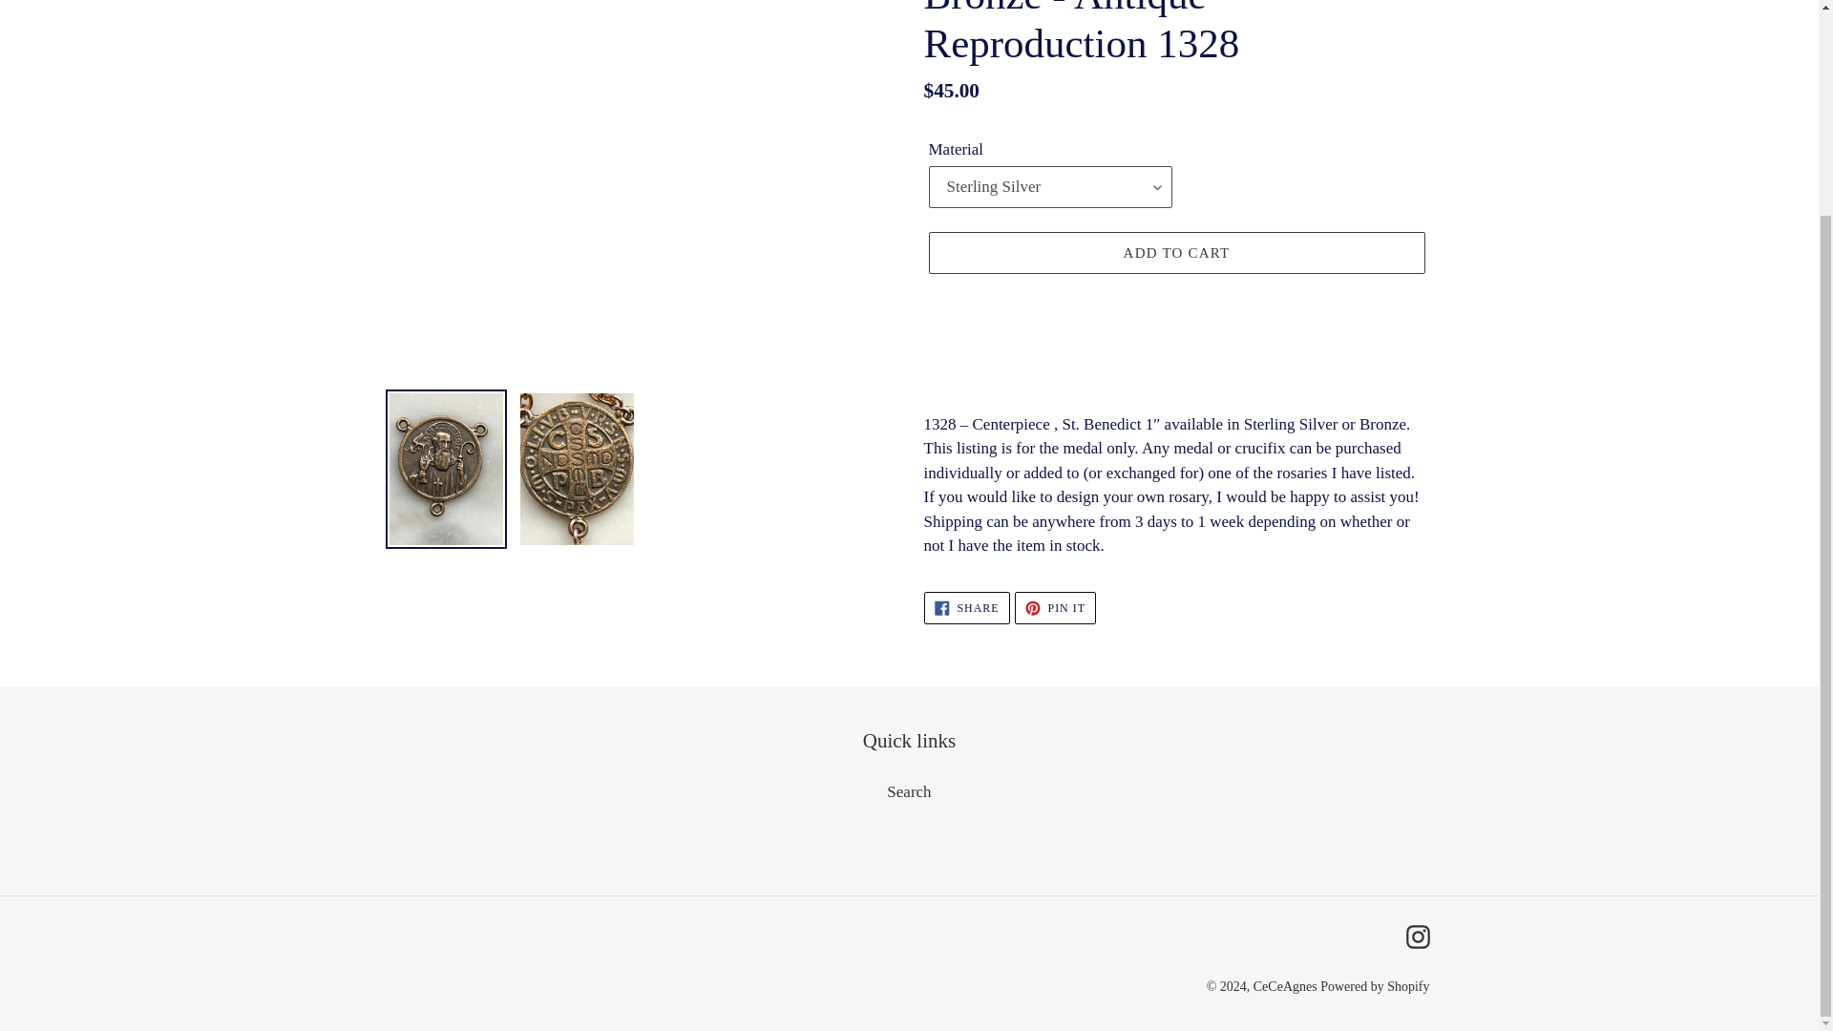  Describe the element at coordinates (1417, 936) in the screenshot. I see `Instagram` at that location.